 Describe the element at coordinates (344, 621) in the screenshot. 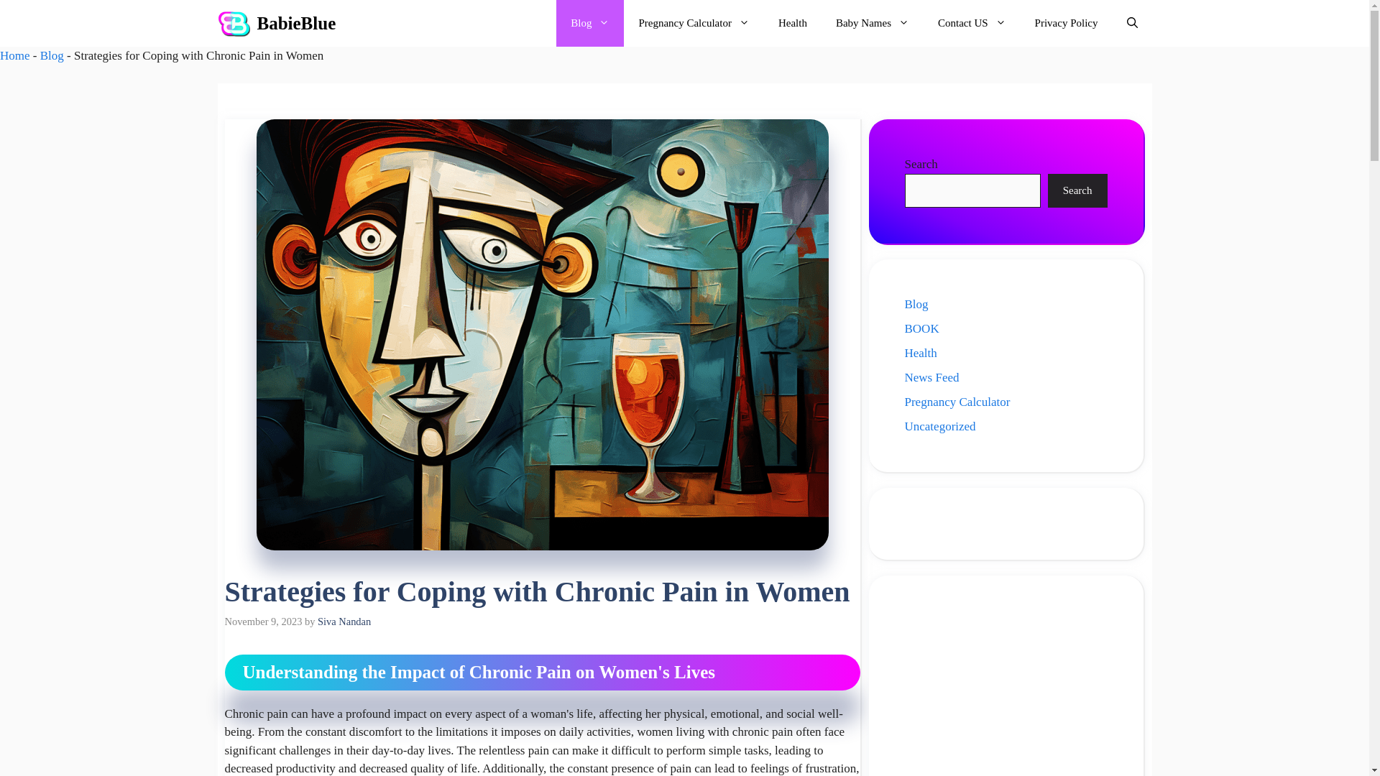

I see `View all posts by Siva Nandan` at that location.